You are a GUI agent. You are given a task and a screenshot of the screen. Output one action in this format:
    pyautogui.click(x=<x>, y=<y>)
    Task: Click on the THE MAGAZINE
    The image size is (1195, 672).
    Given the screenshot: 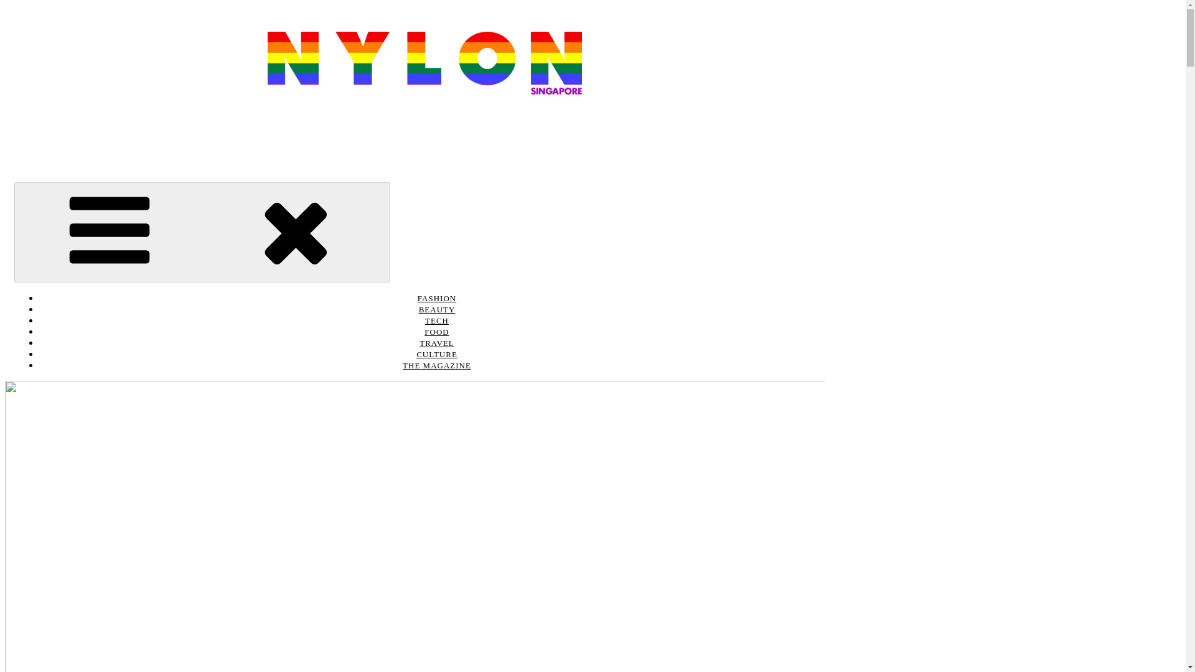 What is the action you would take?
    pyautogui.click(x=437, y=366)
    